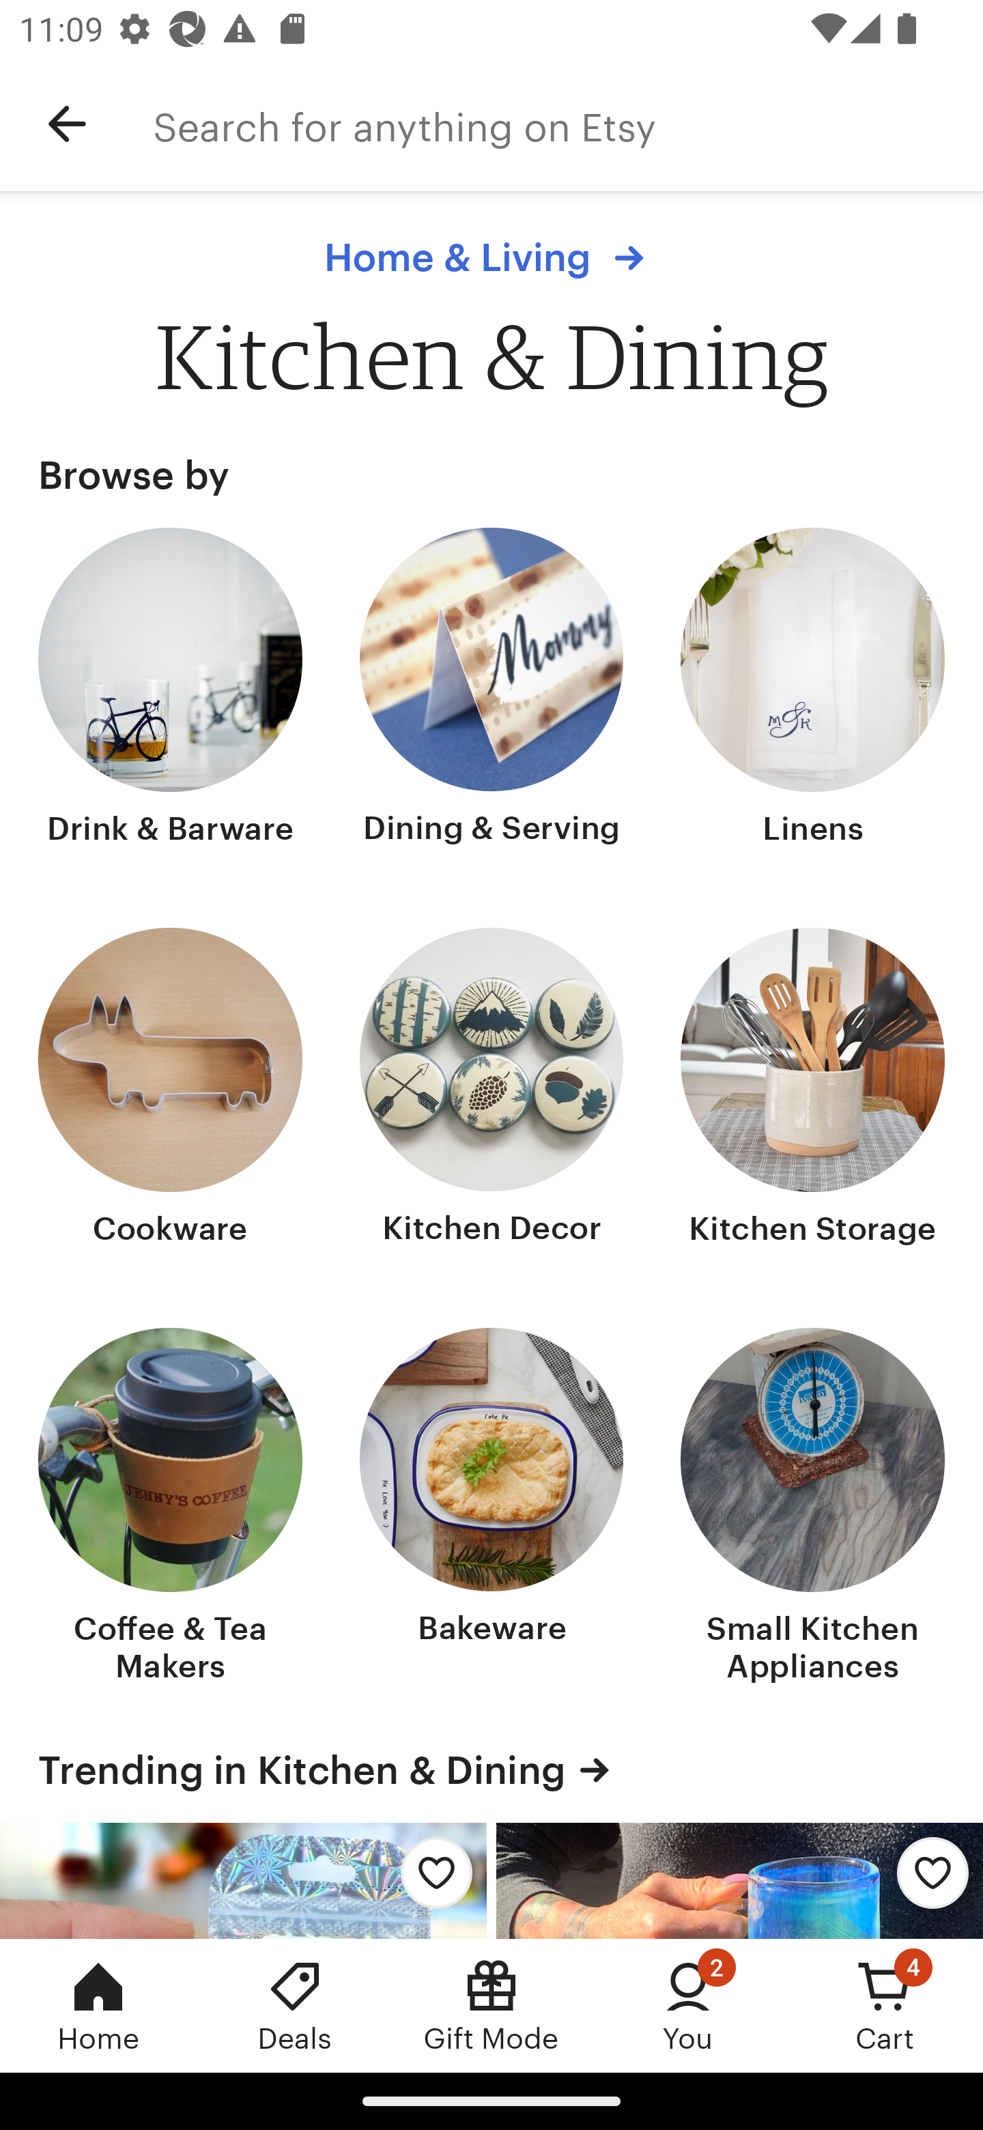  What do you see at coordinates (171, 690) in the screenshot?
I see `Drink & Barware` at bounding box center [171, 690].